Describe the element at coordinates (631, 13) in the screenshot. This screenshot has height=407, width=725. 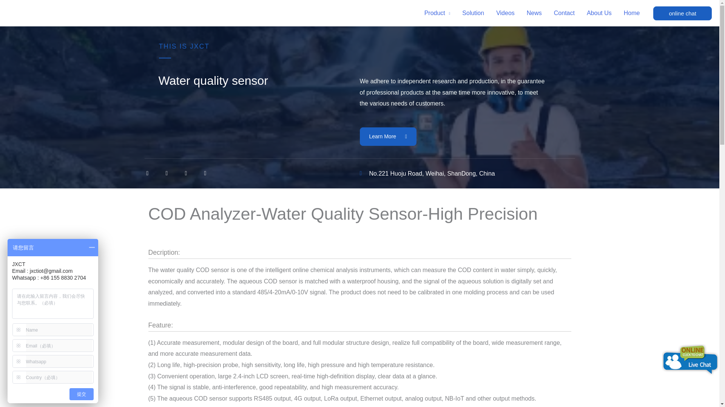
I see `Home` at that location.